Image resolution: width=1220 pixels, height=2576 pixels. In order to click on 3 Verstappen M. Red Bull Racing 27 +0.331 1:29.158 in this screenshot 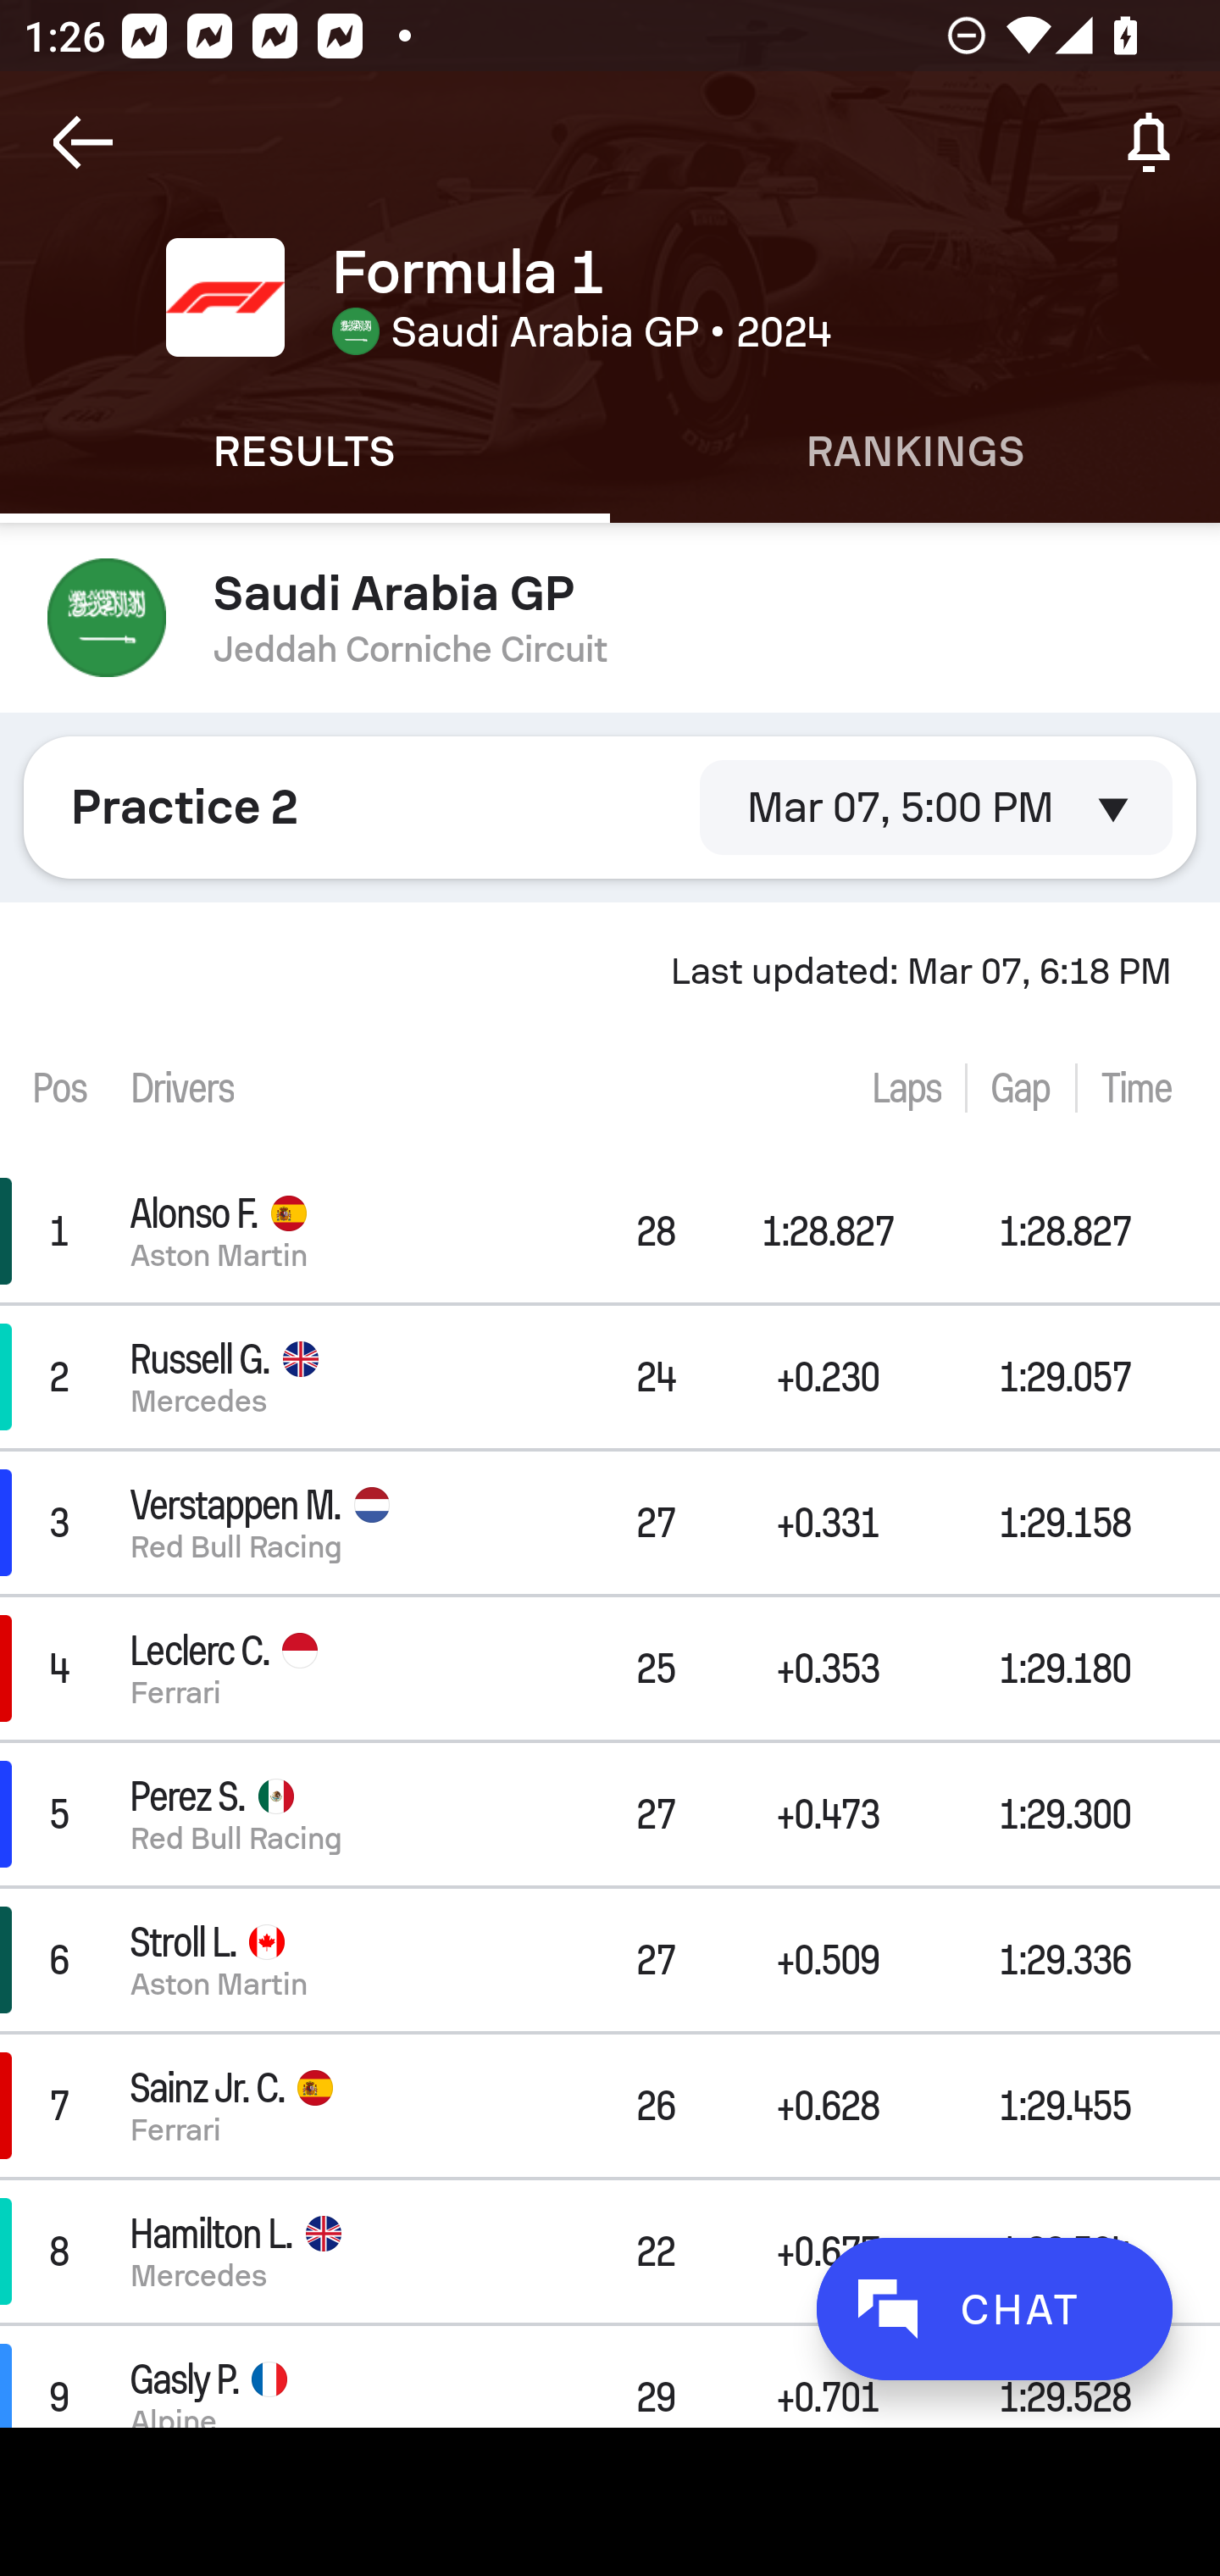, I will do `click(610, 1522)`.